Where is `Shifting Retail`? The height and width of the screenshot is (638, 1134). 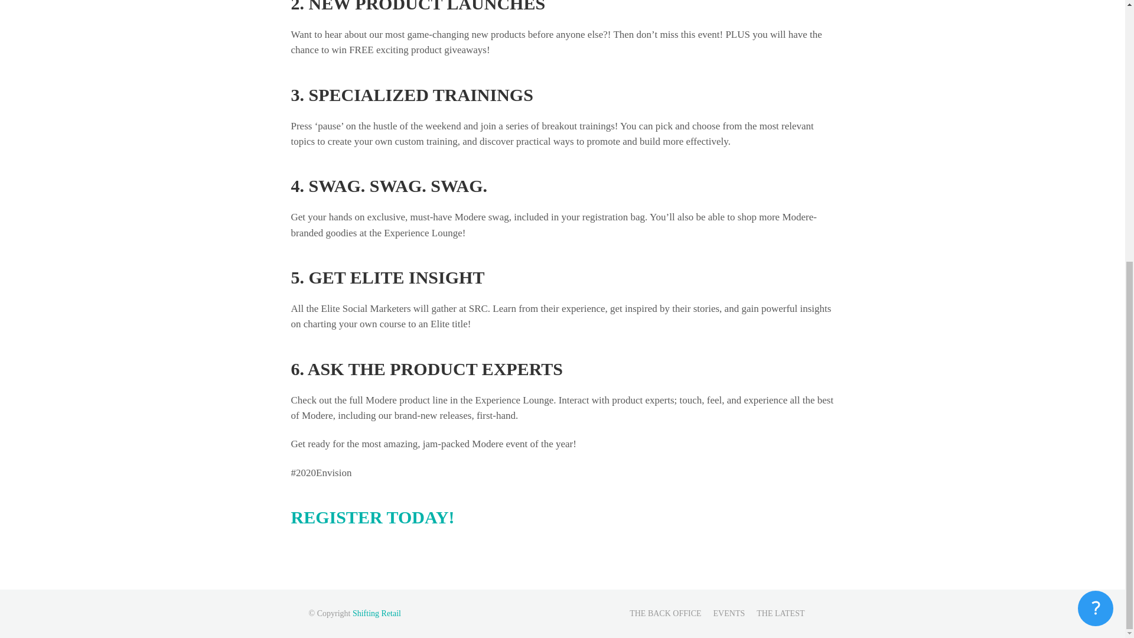 Shifting Retail is located at coordinates (377, 613).